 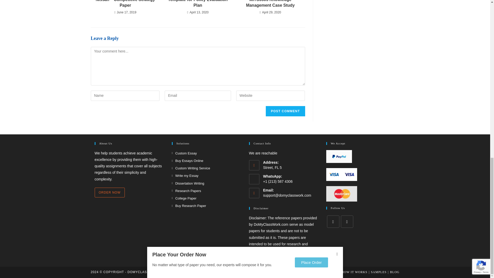 I want to click on Research Papers, so click(x=186, y=191).